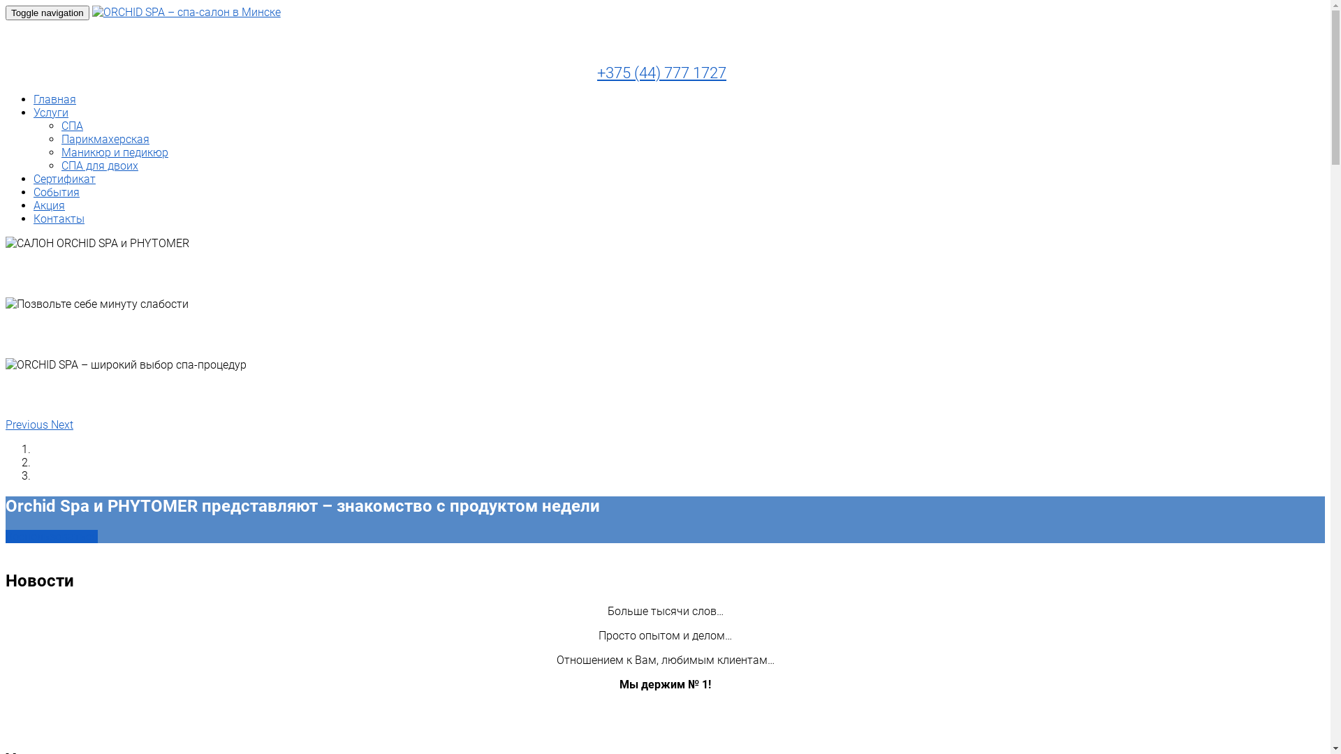 The image size is (1341, 754). I want to click on +375 (44) 777 1727, so click(662, 73).